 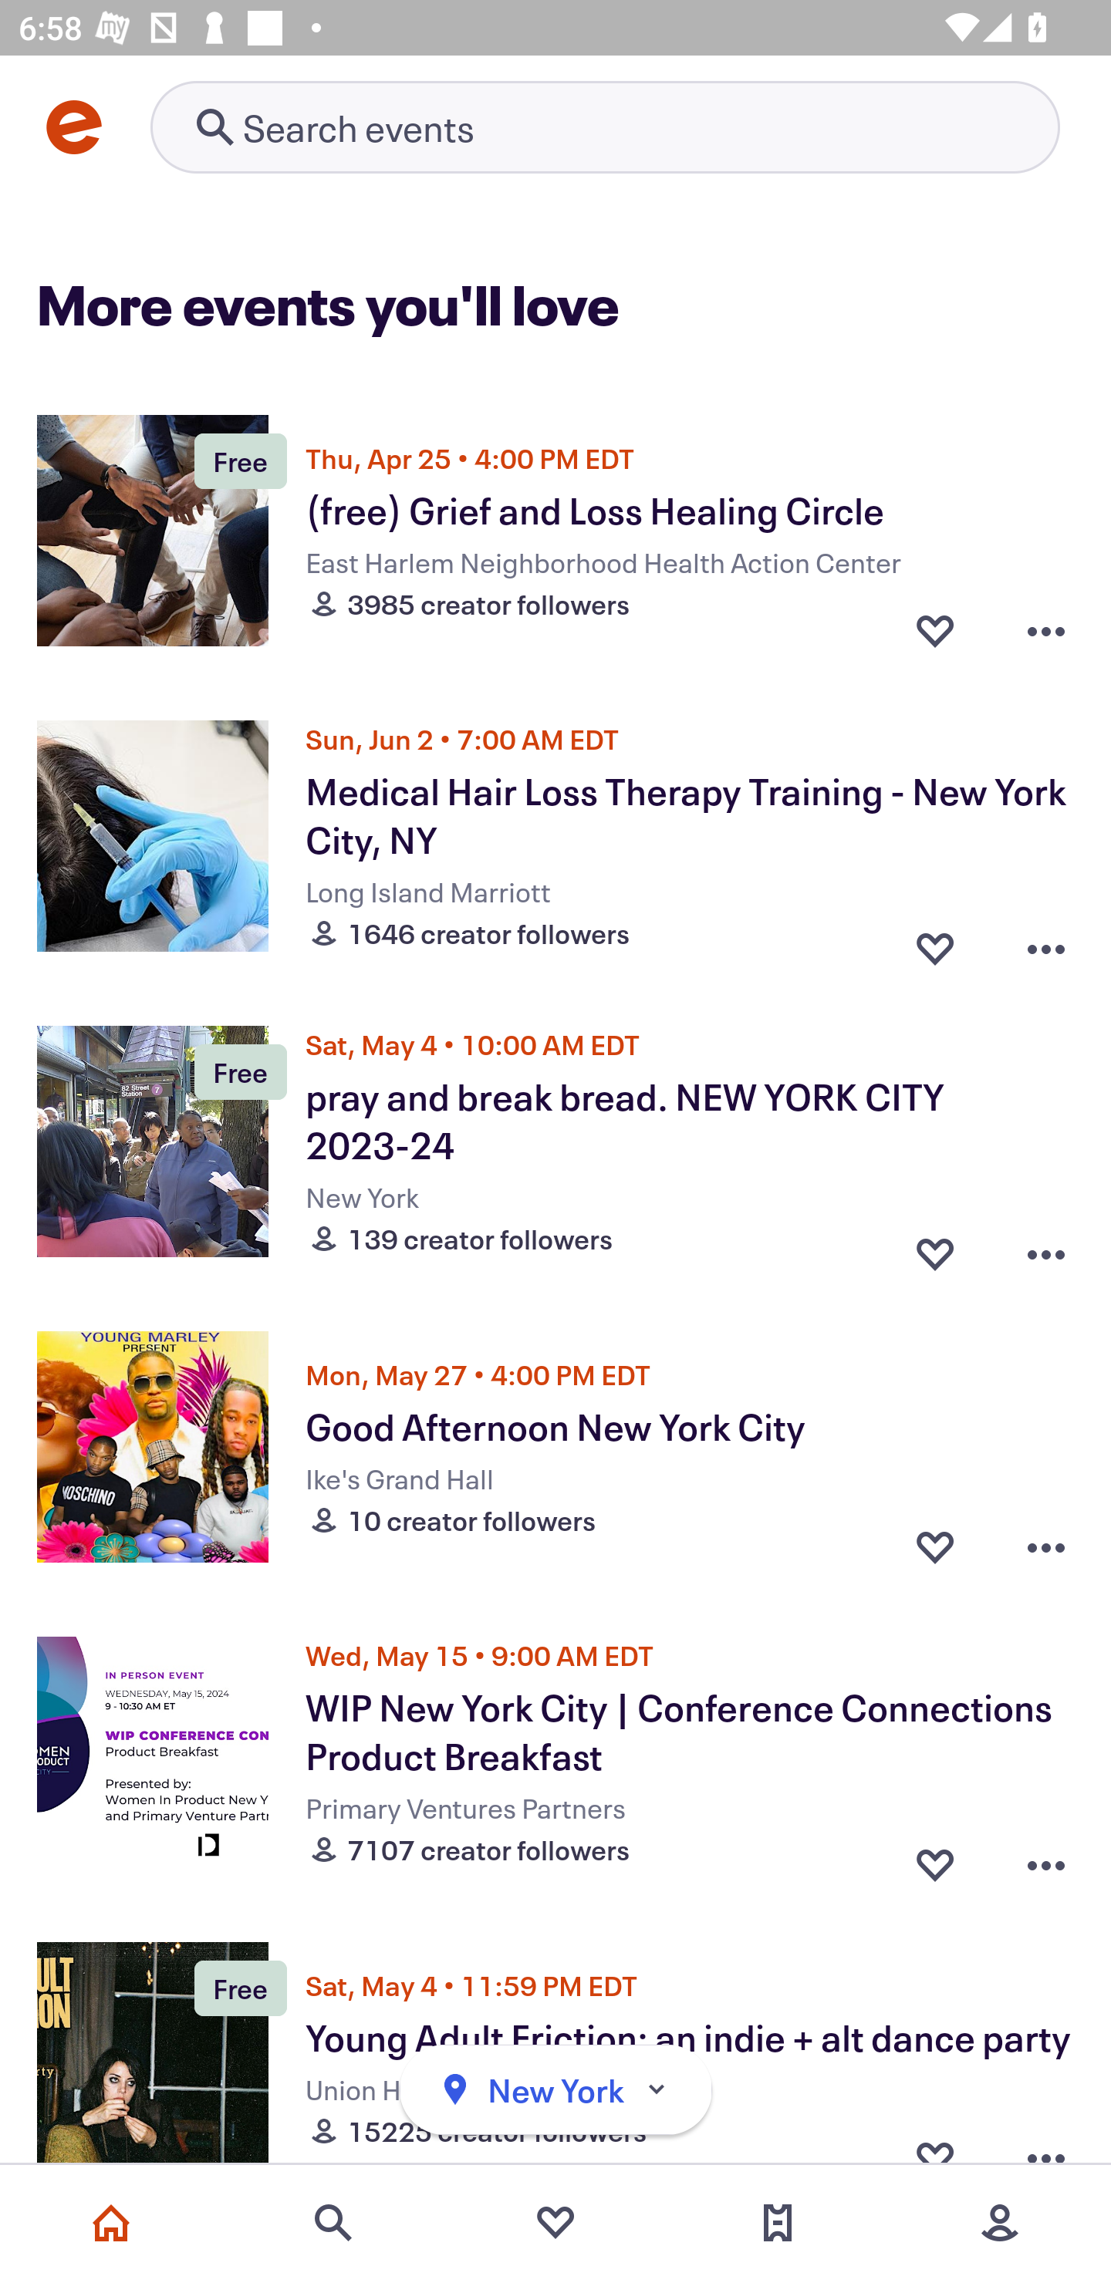 What do you see at coordinates (935, 1546) in the screenshot?
I see `Favorite button` at bounding box center [935, 1546].